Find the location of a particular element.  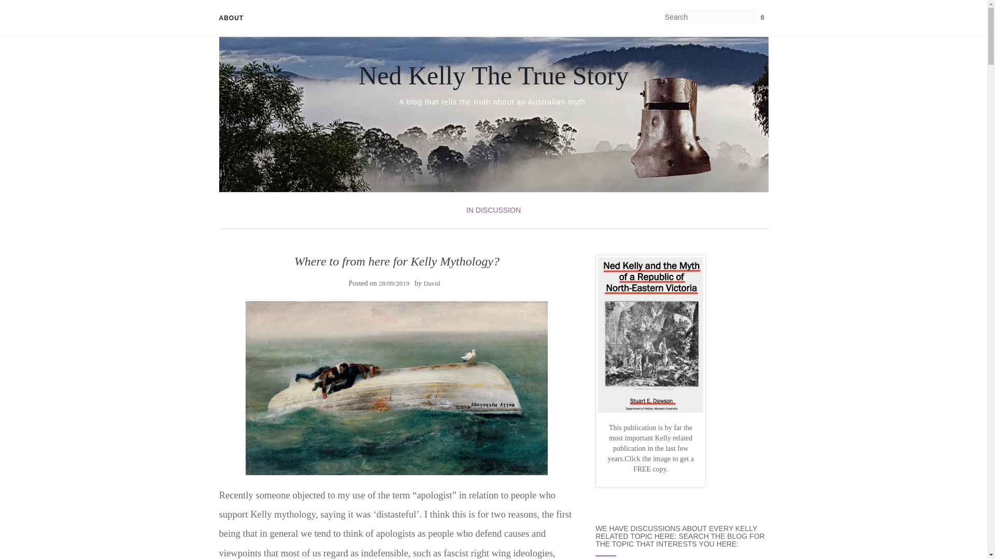

IN DISCUSSION is located at coordinates (493, 210).